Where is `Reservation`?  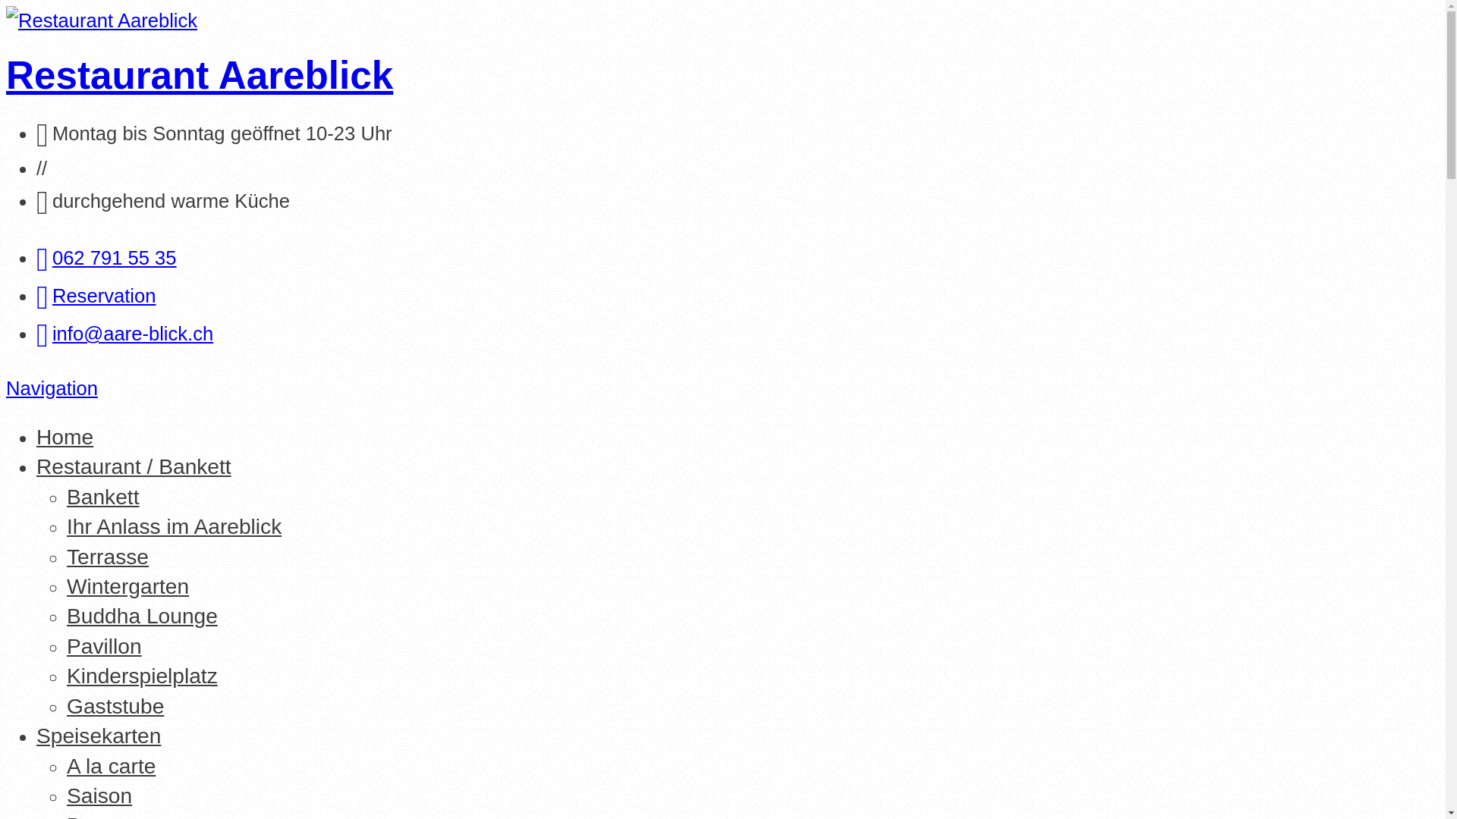
Reservation is located at coordinates (96, 296).